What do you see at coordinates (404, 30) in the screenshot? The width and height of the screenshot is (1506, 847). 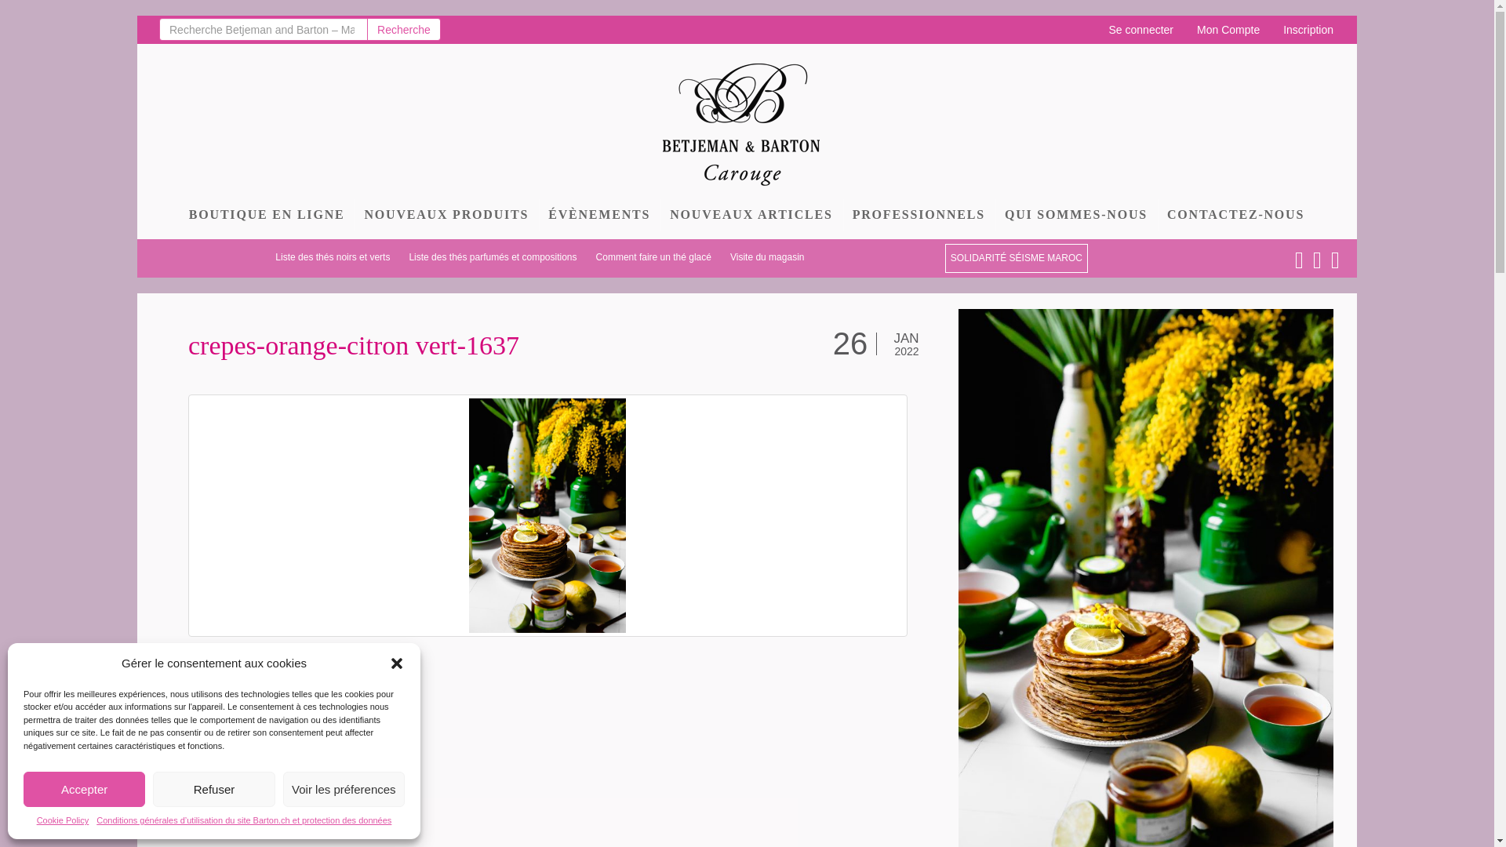 I see `Recherche` at bounding box center [404, 30].